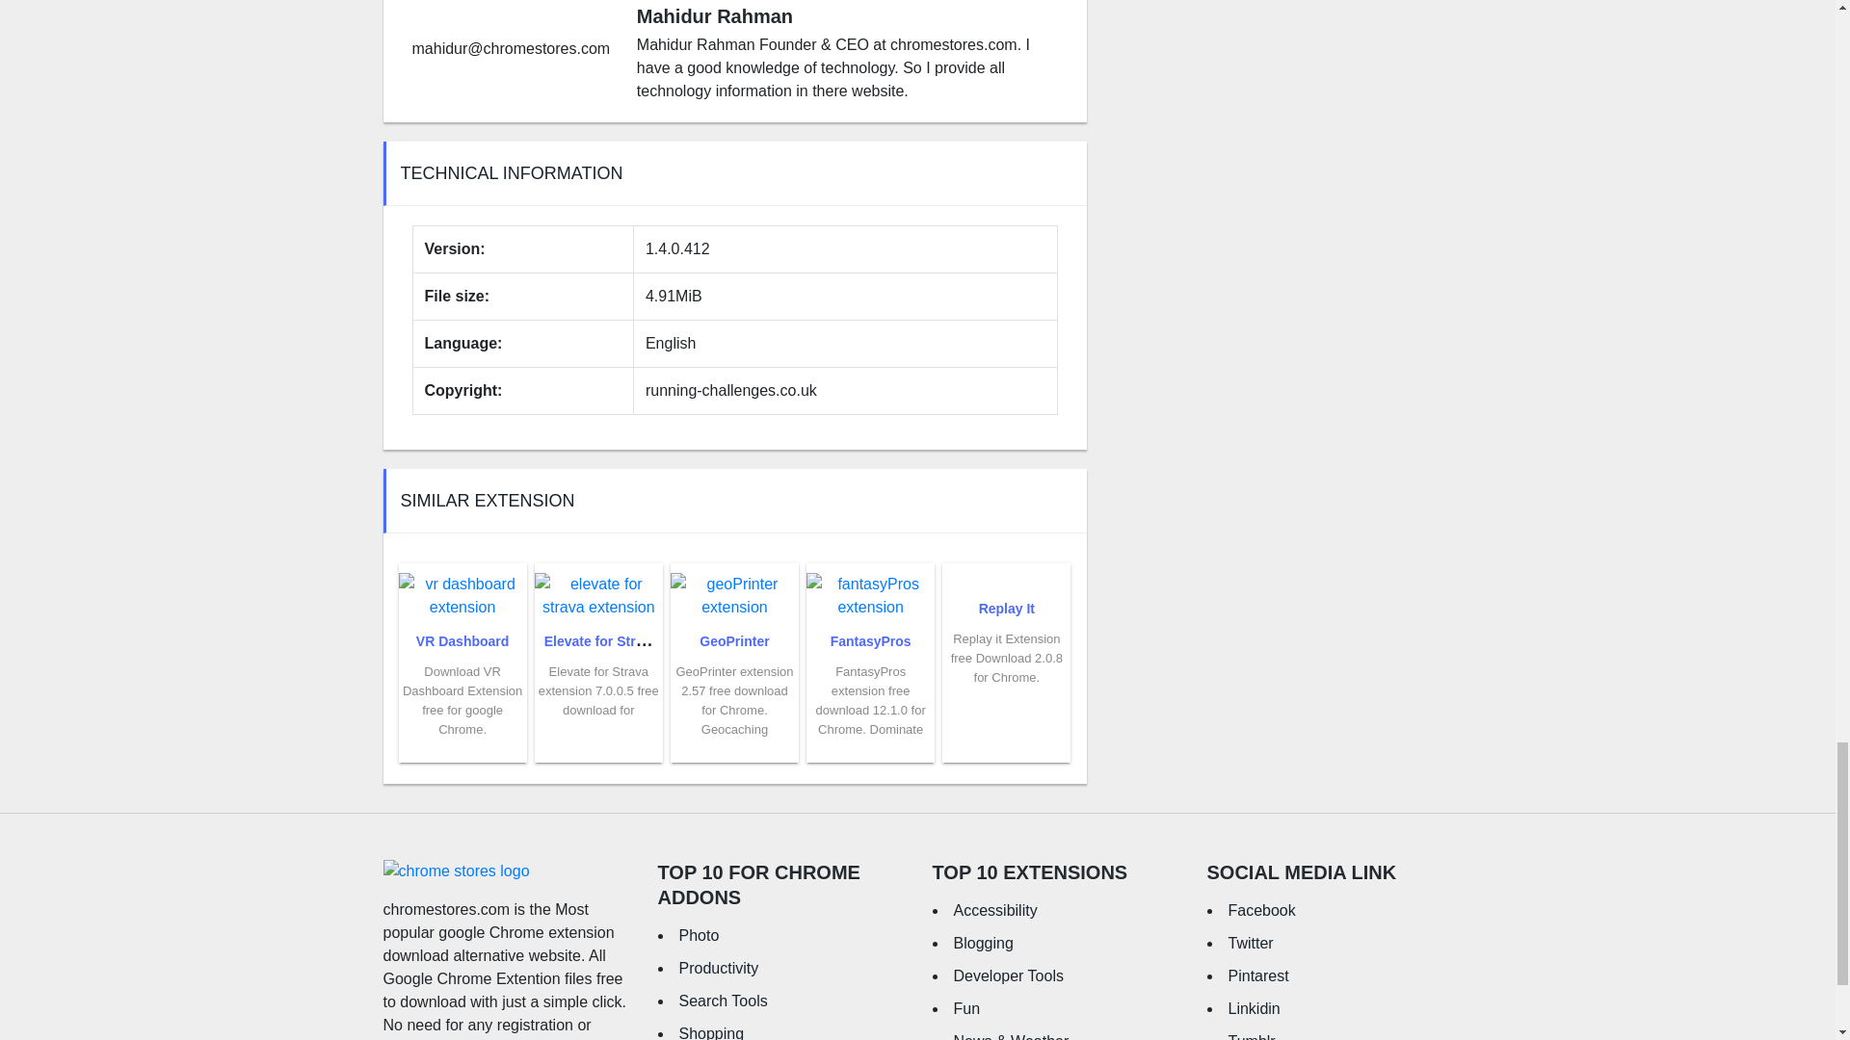 This screenshot has height=1040, width=1850. I want to click on VR Dashboard, so click(462, 589).